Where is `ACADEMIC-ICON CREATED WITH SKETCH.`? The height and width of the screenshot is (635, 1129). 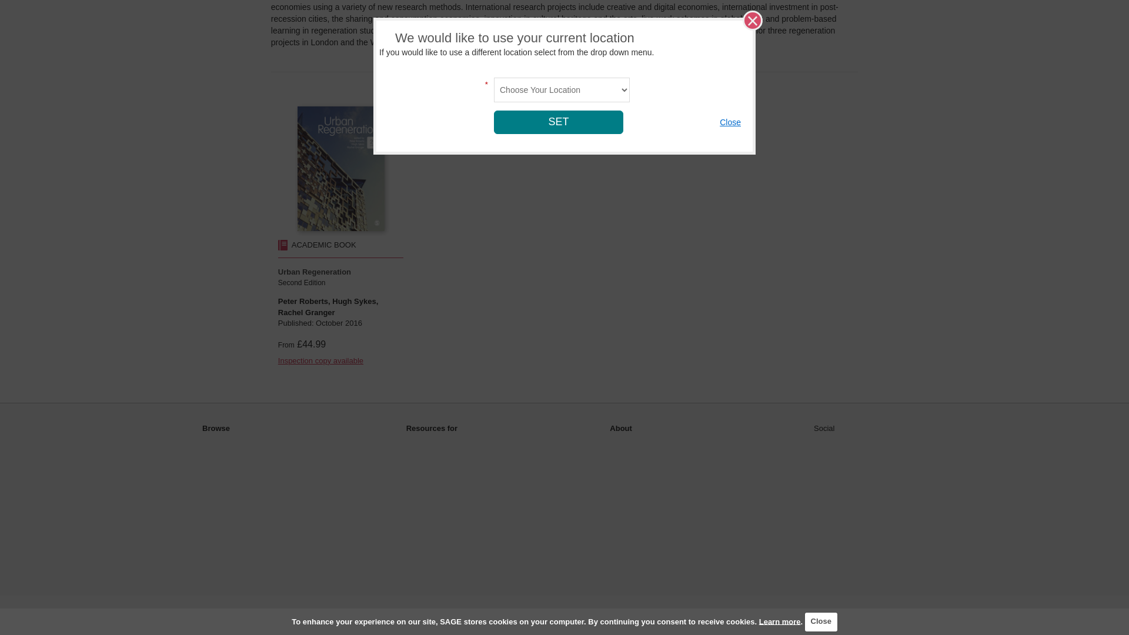 ACADEMIC-ICON CREATED WITH SKETCH. is located at coordinates (282, 245).